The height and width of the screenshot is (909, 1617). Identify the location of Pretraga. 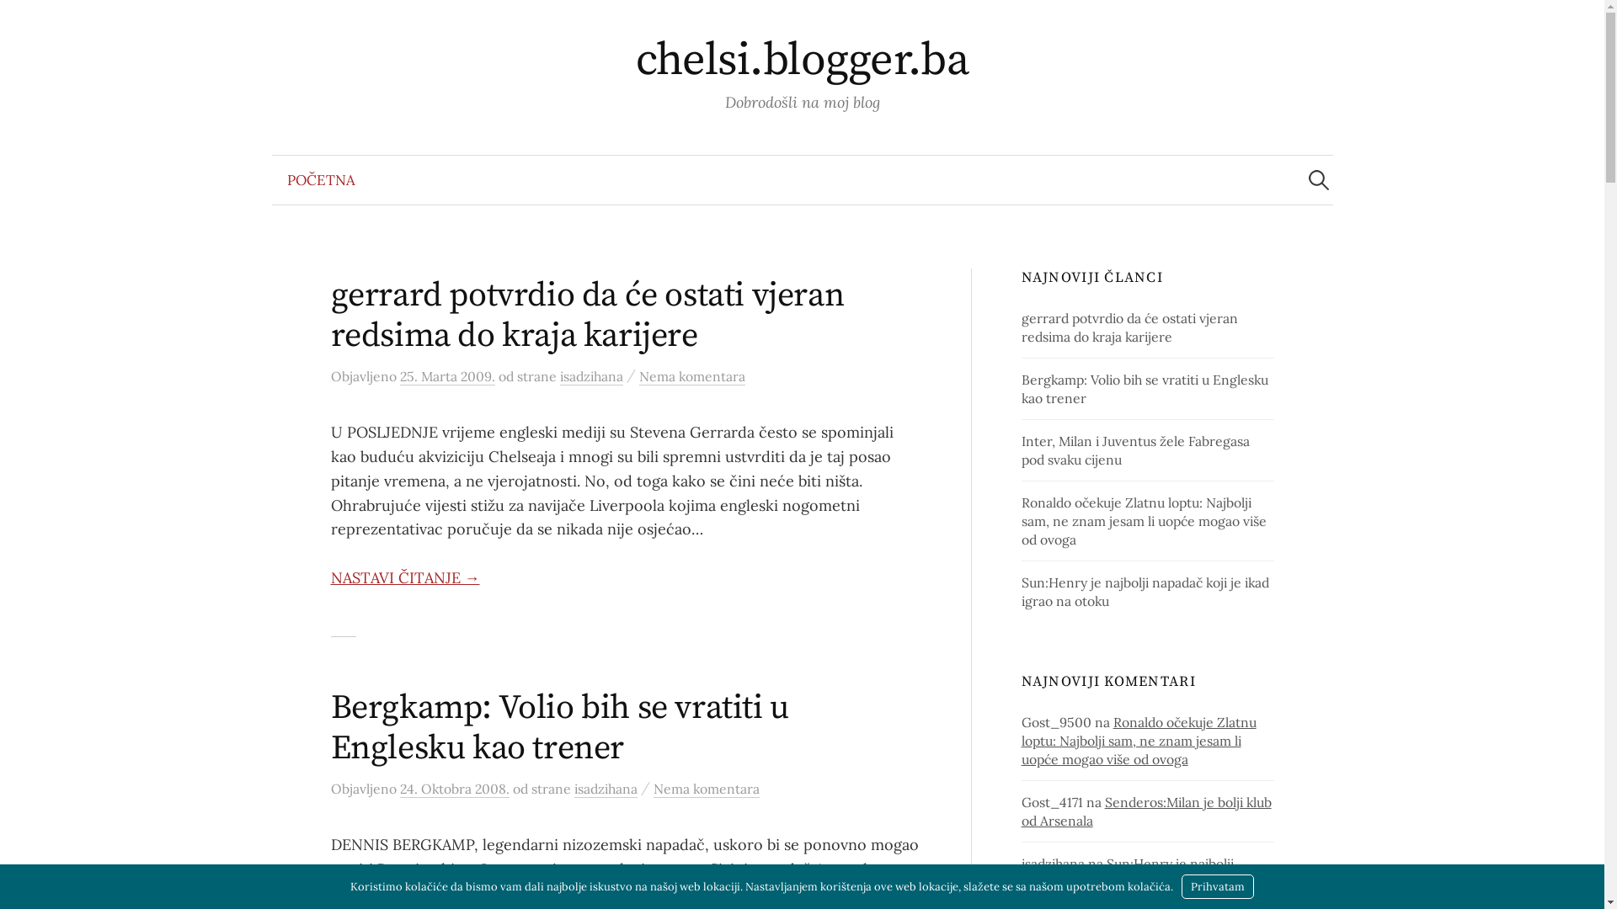
(21, 21).